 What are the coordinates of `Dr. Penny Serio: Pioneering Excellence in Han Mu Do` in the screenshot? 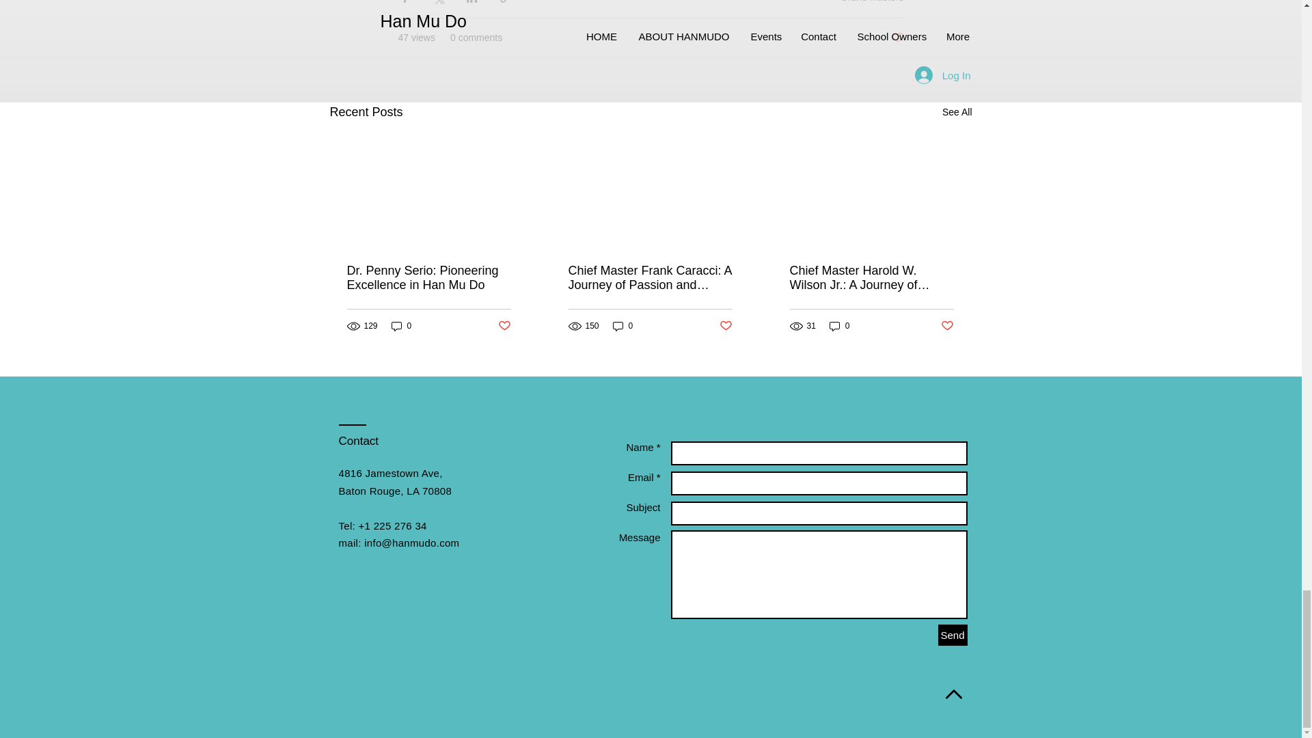 It's located at (429, 277).